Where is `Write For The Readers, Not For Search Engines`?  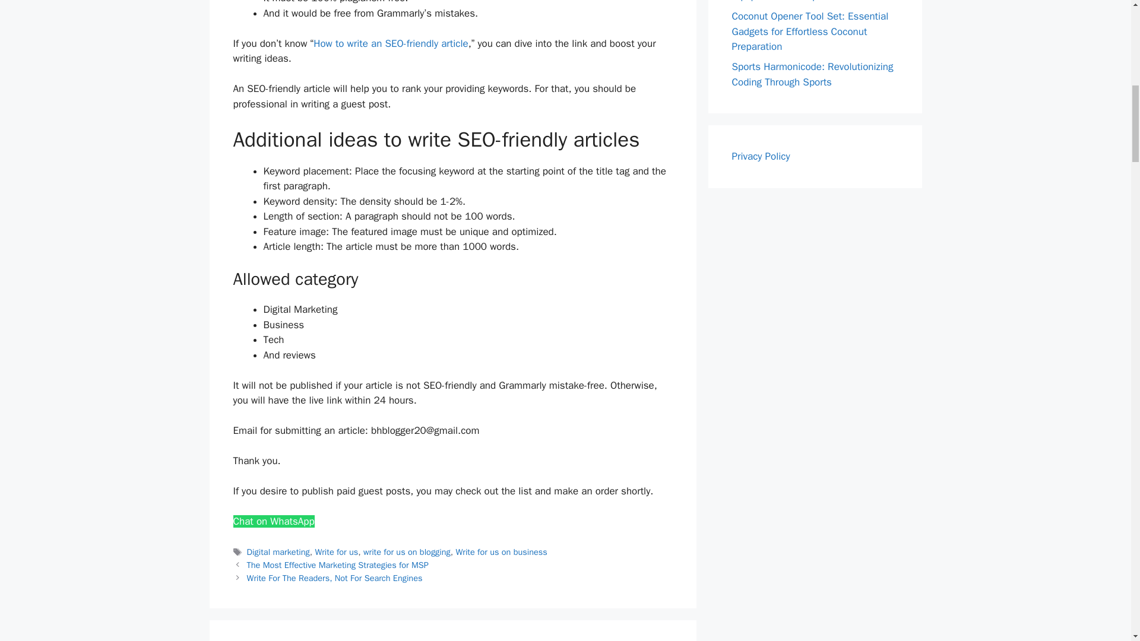
Write For The Readers, Not For Search Engines is located at coordinates (335, 578).